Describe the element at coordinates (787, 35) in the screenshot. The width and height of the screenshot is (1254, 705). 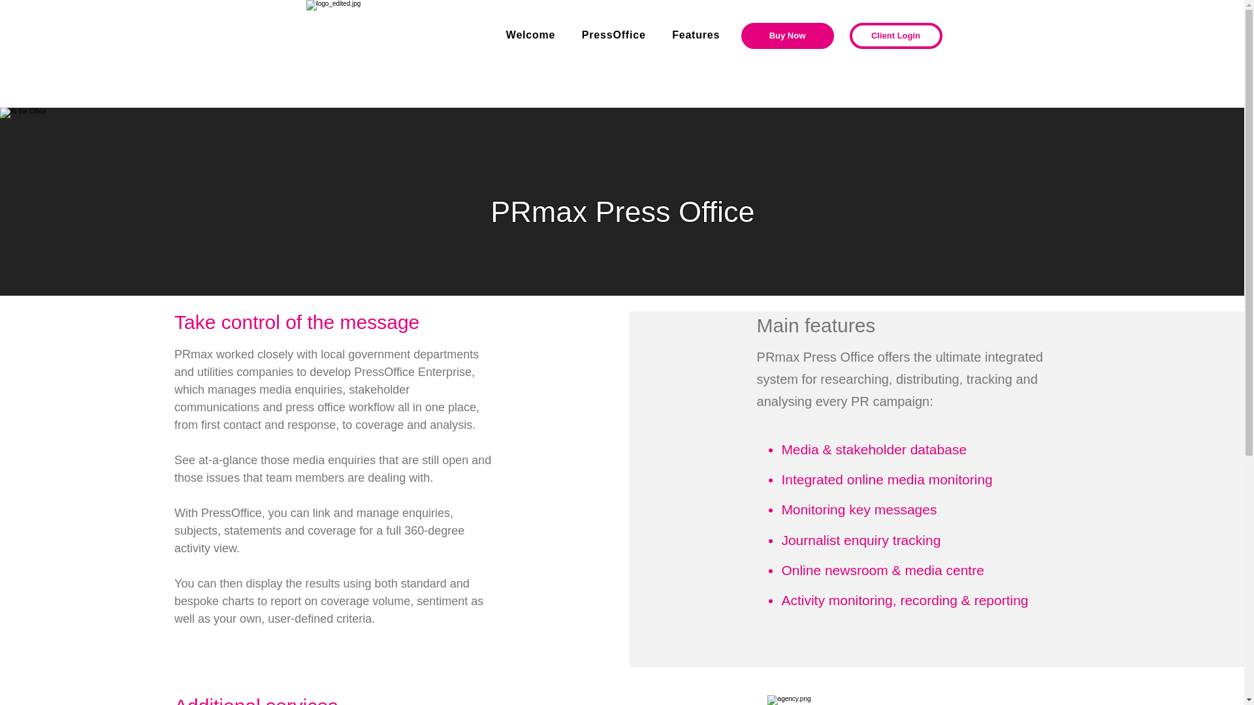
I see `Buy Now` at that location.